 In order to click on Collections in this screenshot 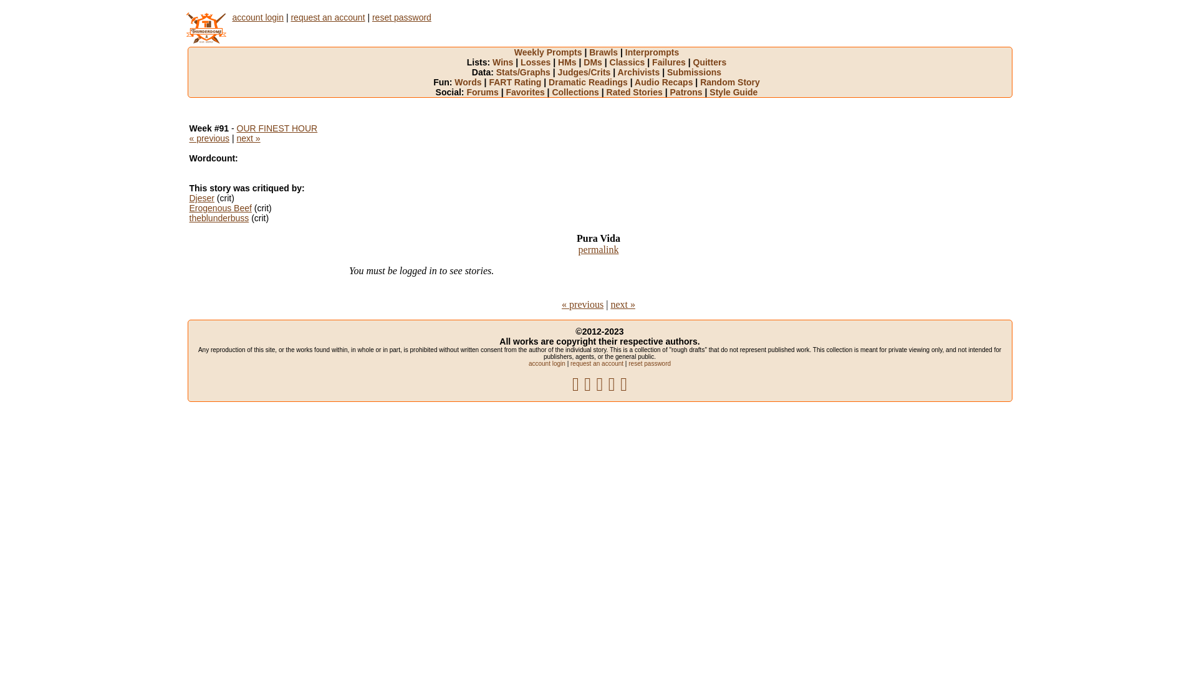, I will do `click(579, 92)`.